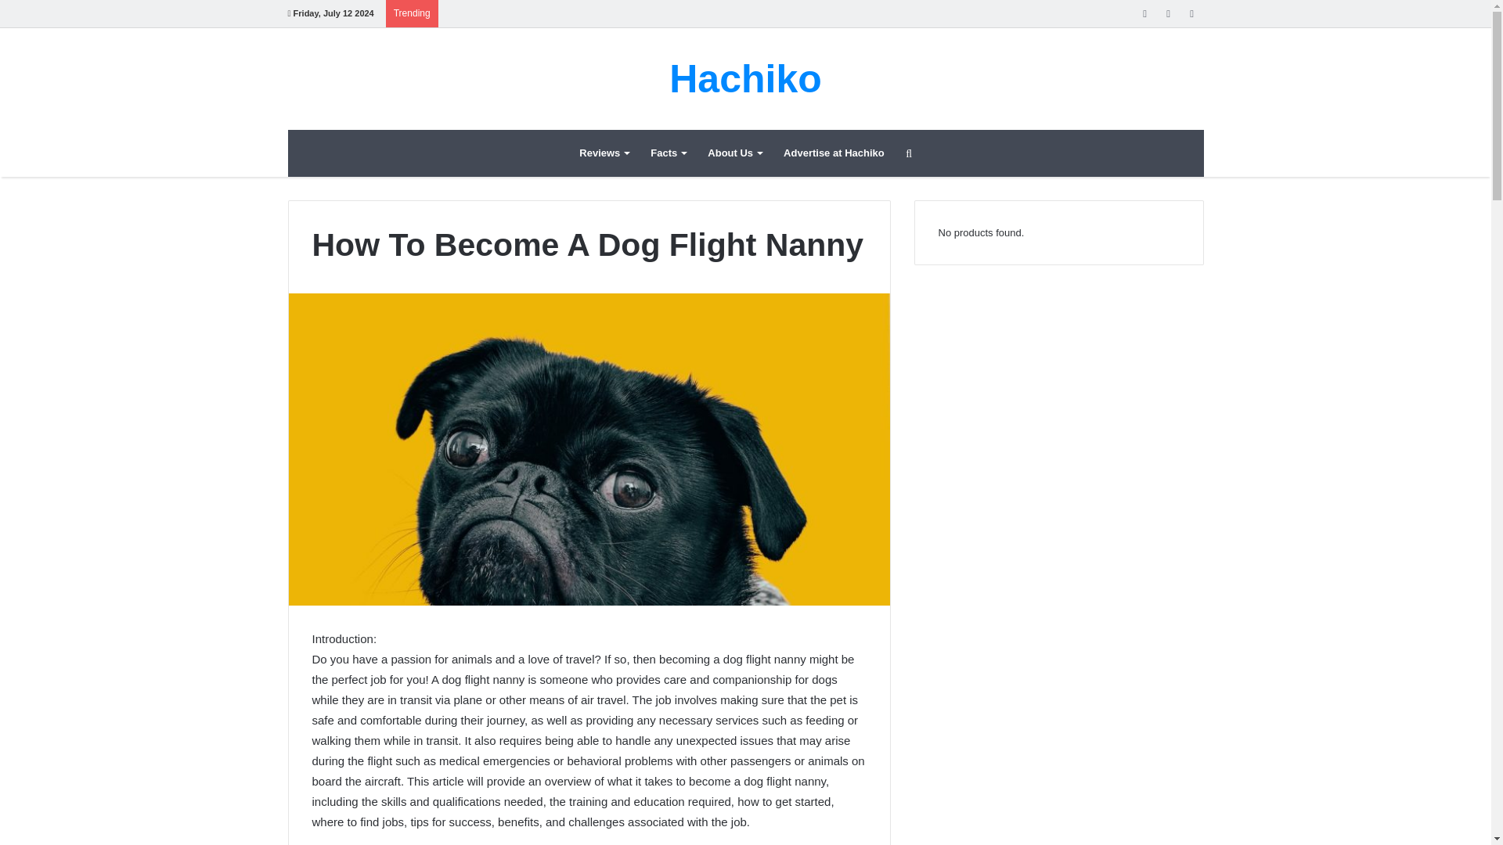 This screenshot has width=1503, height=845. Describe the element at coordinates (745, 78) in the screenshot. I see `Hachiko` at that location.